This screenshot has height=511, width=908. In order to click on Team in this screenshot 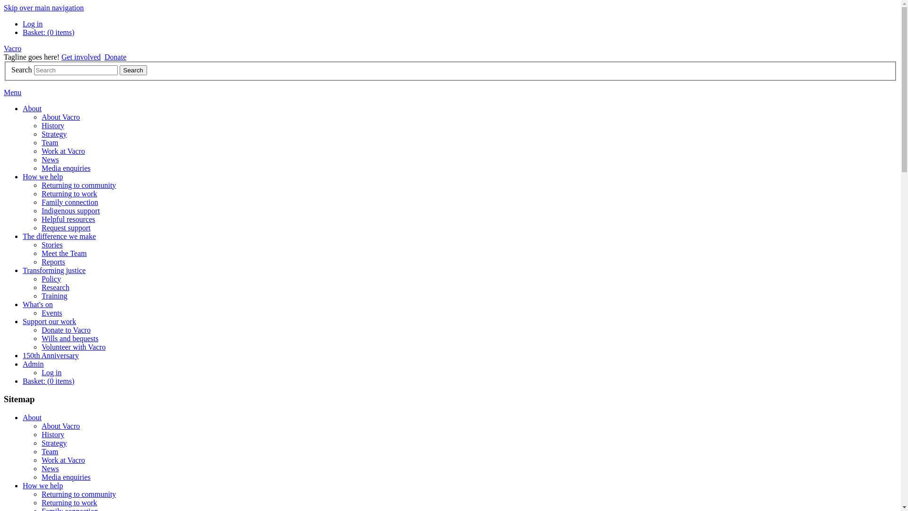, I will do `click(50, 451)`.